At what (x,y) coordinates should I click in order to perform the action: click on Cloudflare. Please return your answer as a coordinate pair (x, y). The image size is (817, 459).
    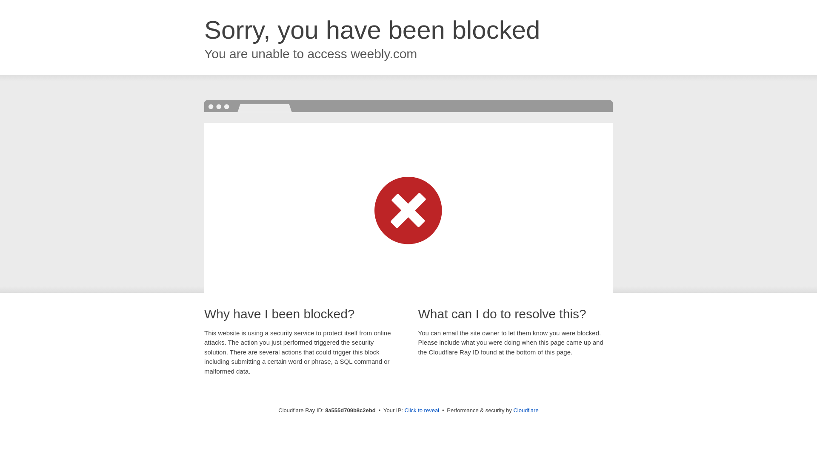
    Looking at the image, I should click on (526, 410).